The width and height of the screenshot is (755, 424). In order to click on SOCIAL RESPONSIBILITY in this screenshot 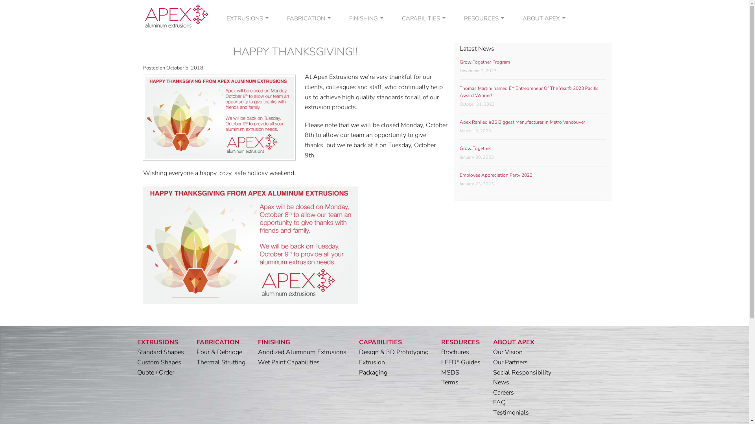, I will do `click(544, 90)`.